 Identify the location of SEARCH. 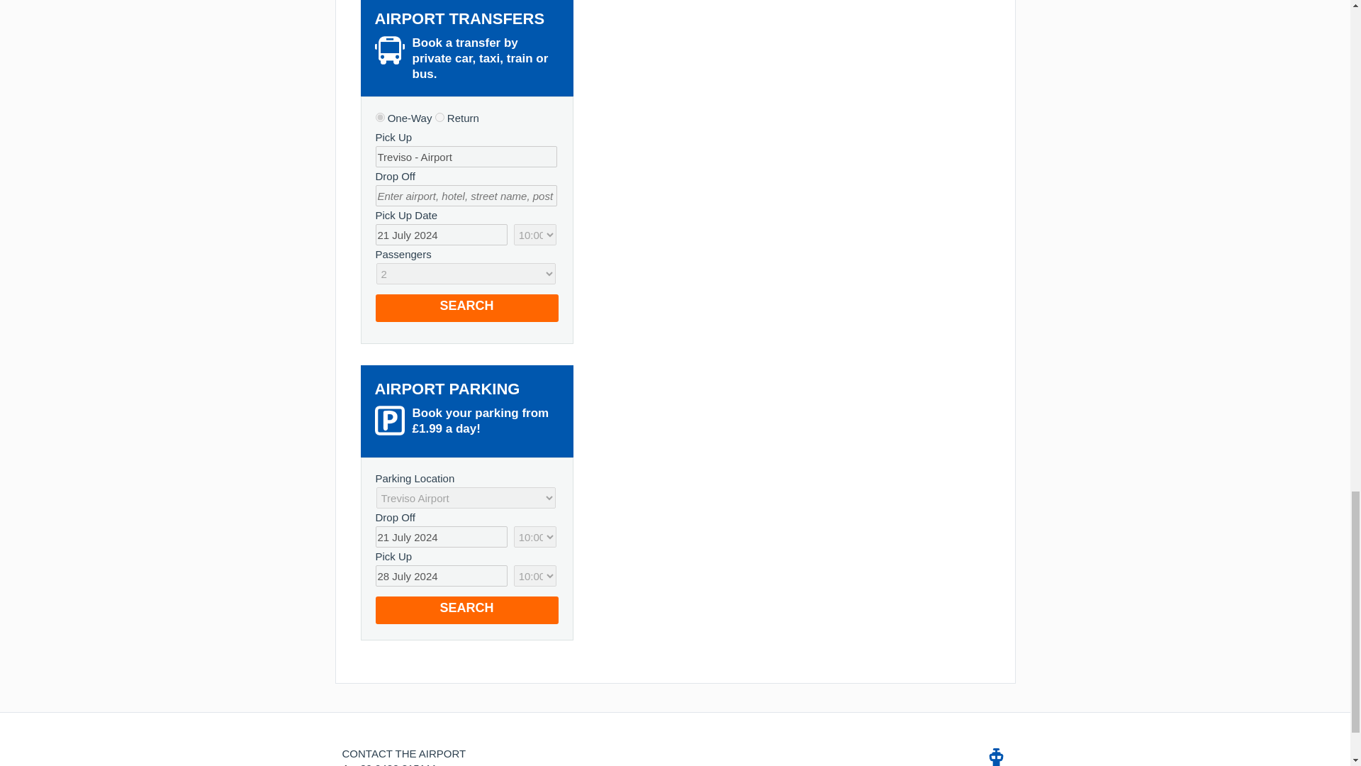
(466, 610).